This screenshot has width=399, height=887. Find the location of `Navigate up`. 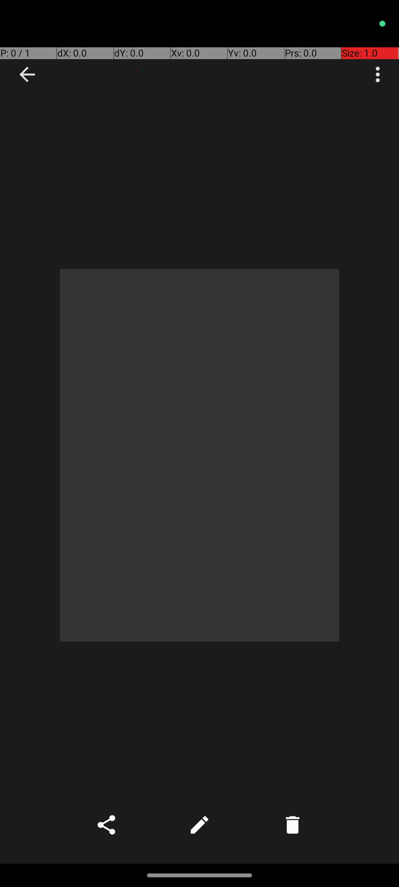

Navigate up is located at coordinates (27, 75).